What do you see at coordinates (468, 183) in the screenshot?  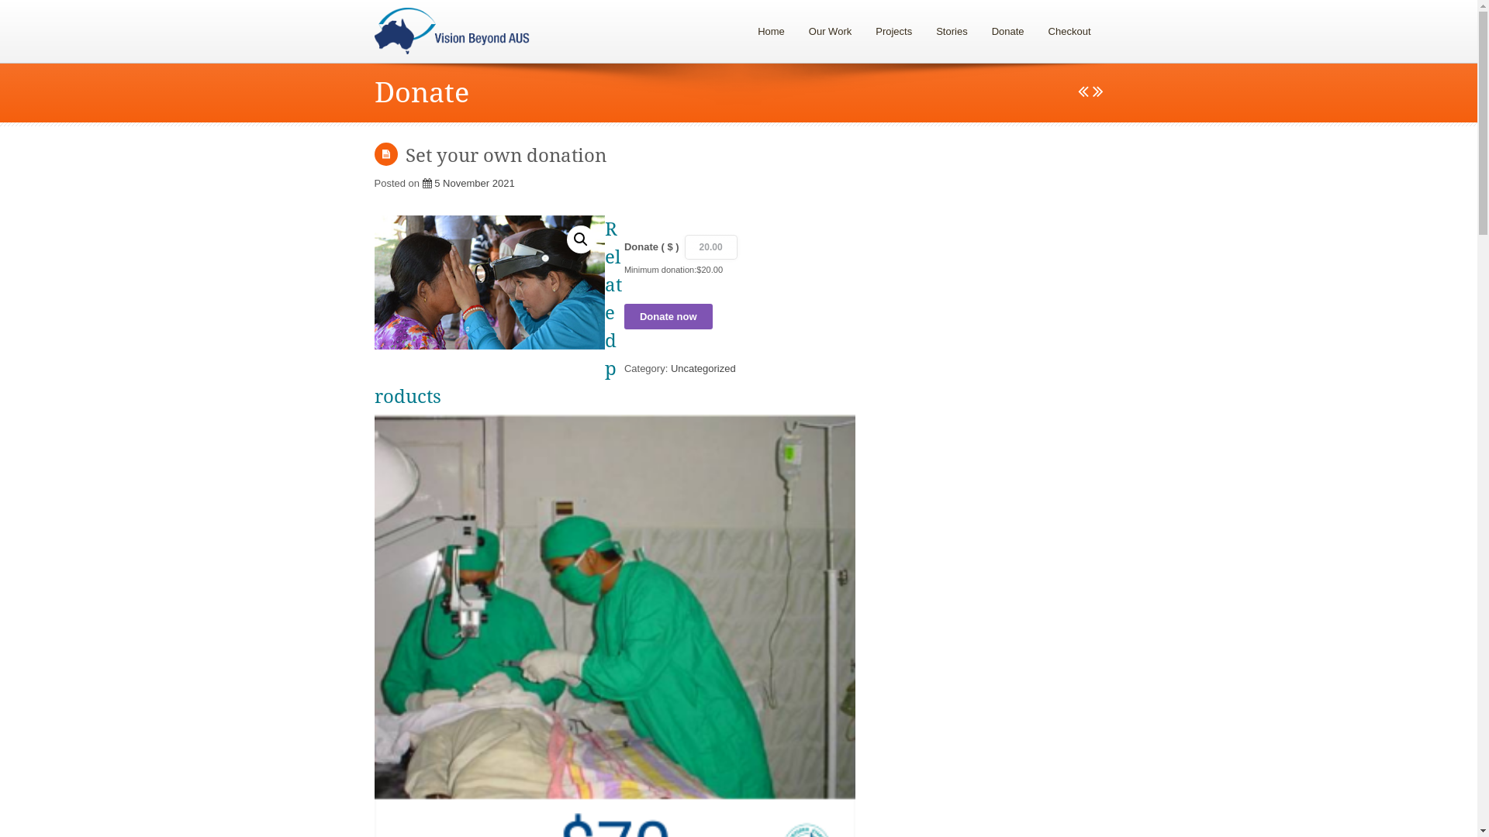 I see `5 November 2021` at bounding box center [468, 183].